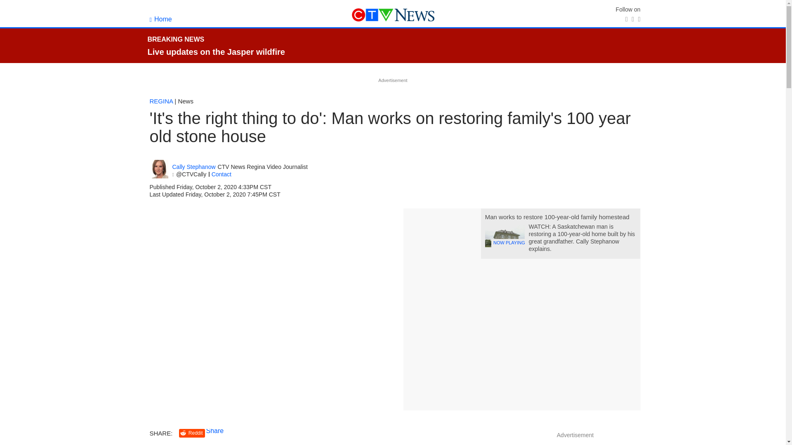 This screenshot has height=445, width=792. I want to click on Reddit, so click(192, 433).